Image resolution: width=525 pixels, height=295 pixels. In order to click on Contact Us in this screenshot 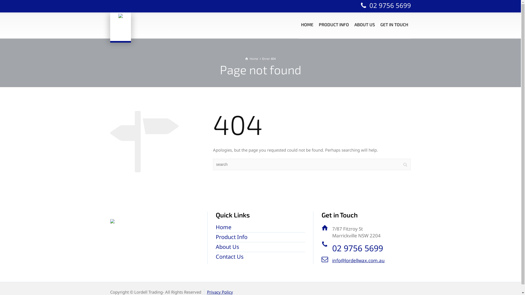, I will do `click(230, 257)`.